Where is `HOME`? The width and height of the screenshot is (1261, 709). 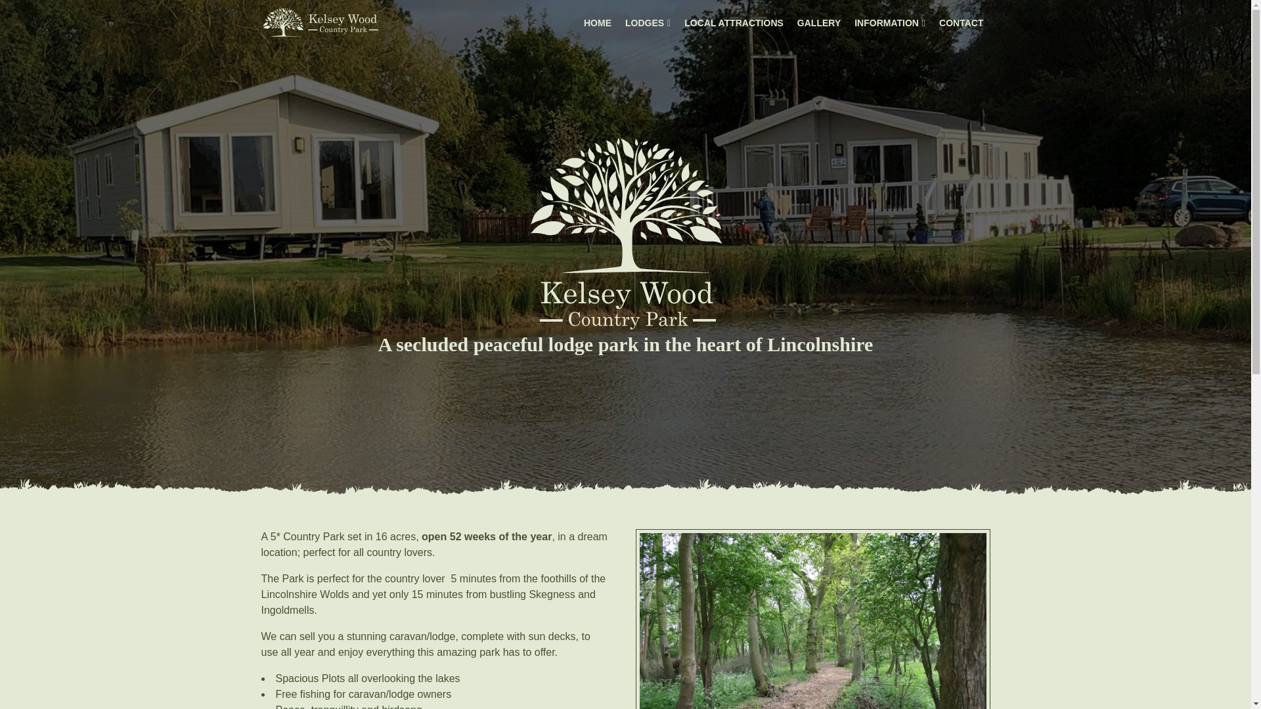
HOME is located at coordinates (598, 24).